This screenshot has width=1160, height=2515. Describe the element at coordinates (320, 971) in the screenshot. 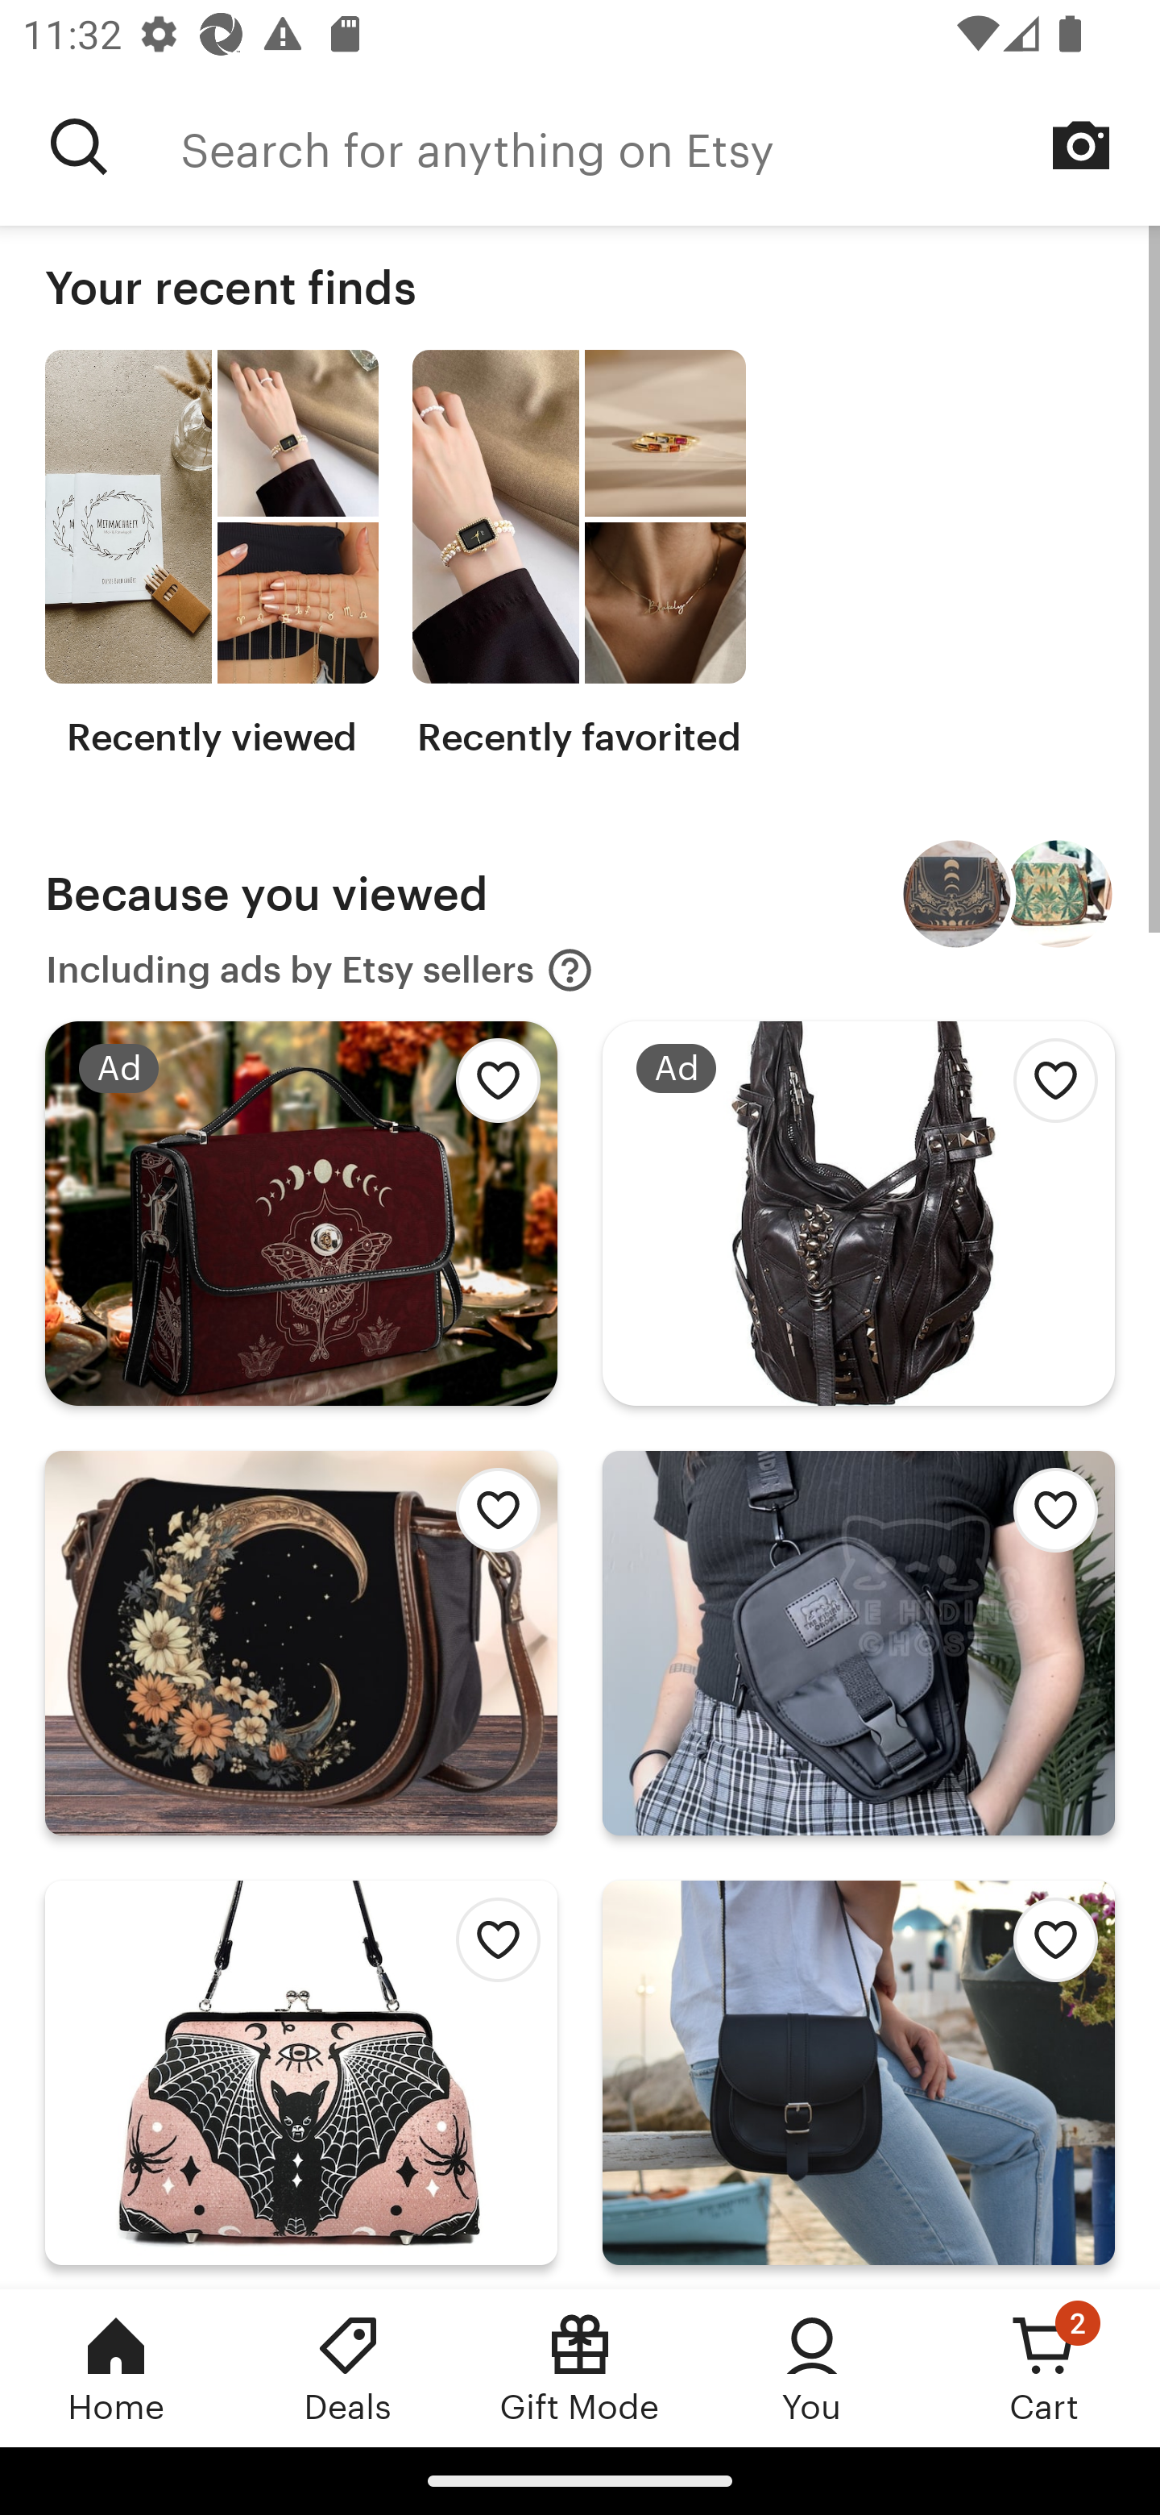

I see `Including ads by Etsy sellers` at that location.